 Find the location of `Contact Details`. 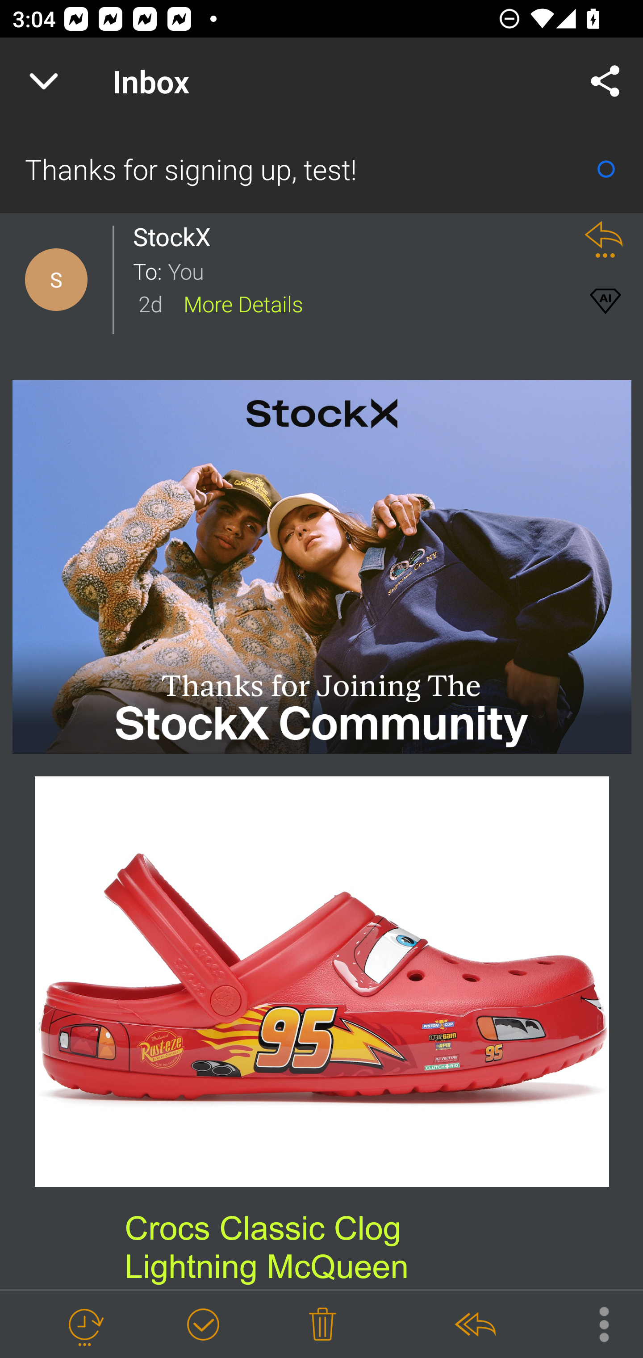

Contact Details is located at coordinates (56, 280).